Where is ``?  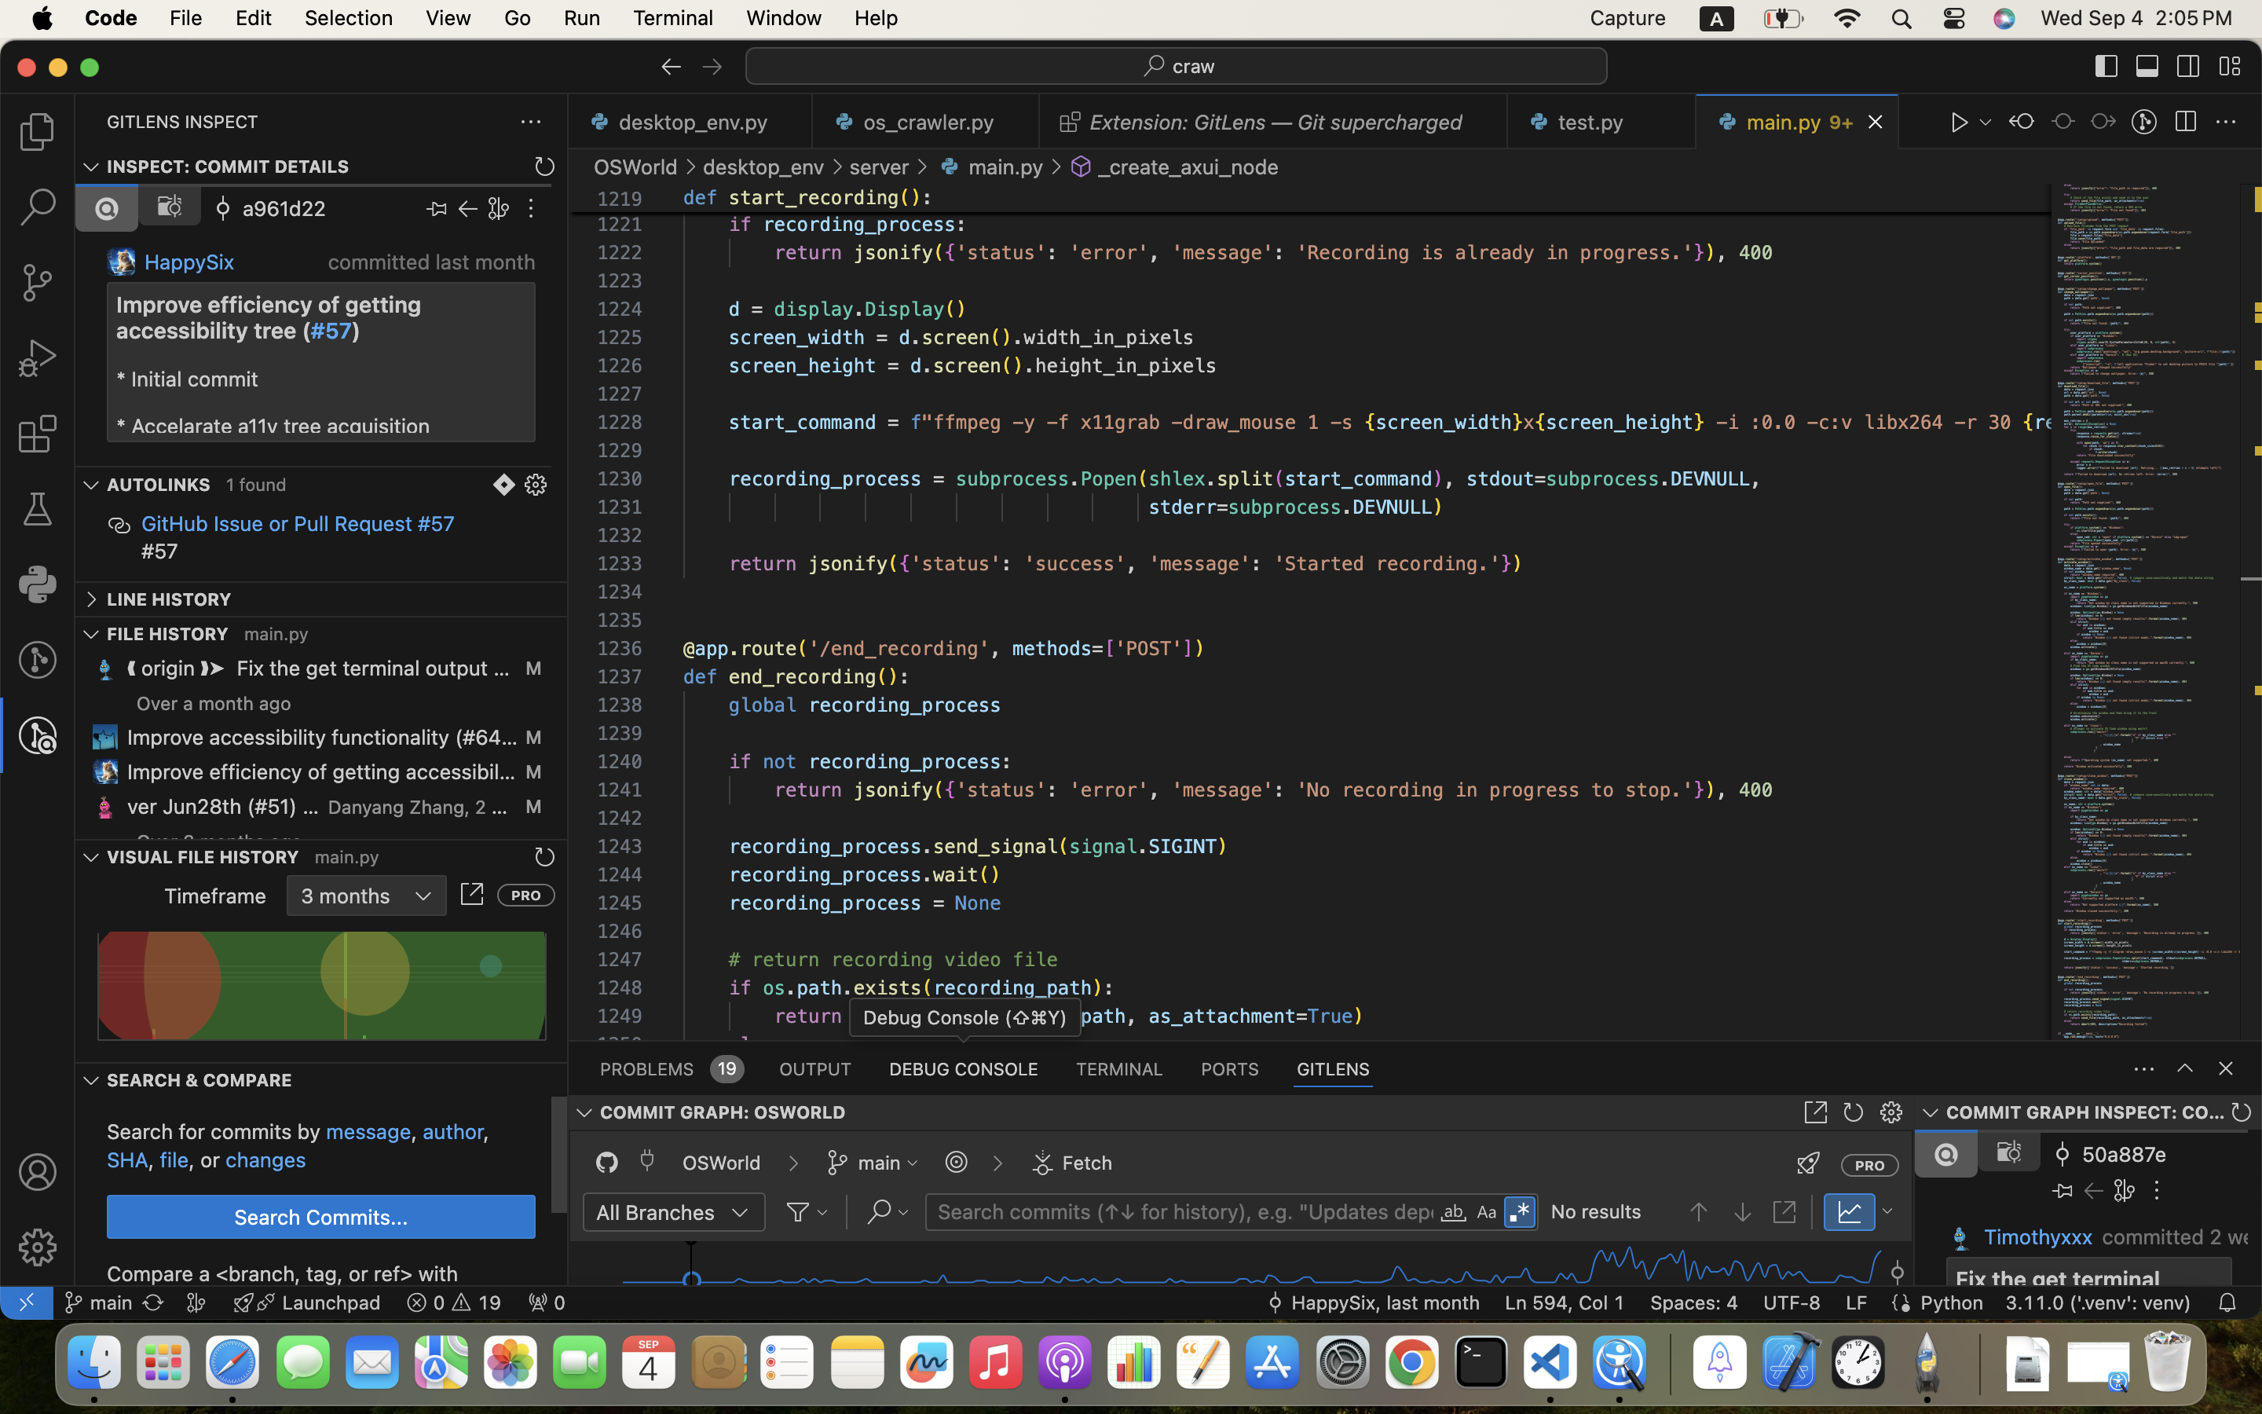  is located at coordinates (38, 207).